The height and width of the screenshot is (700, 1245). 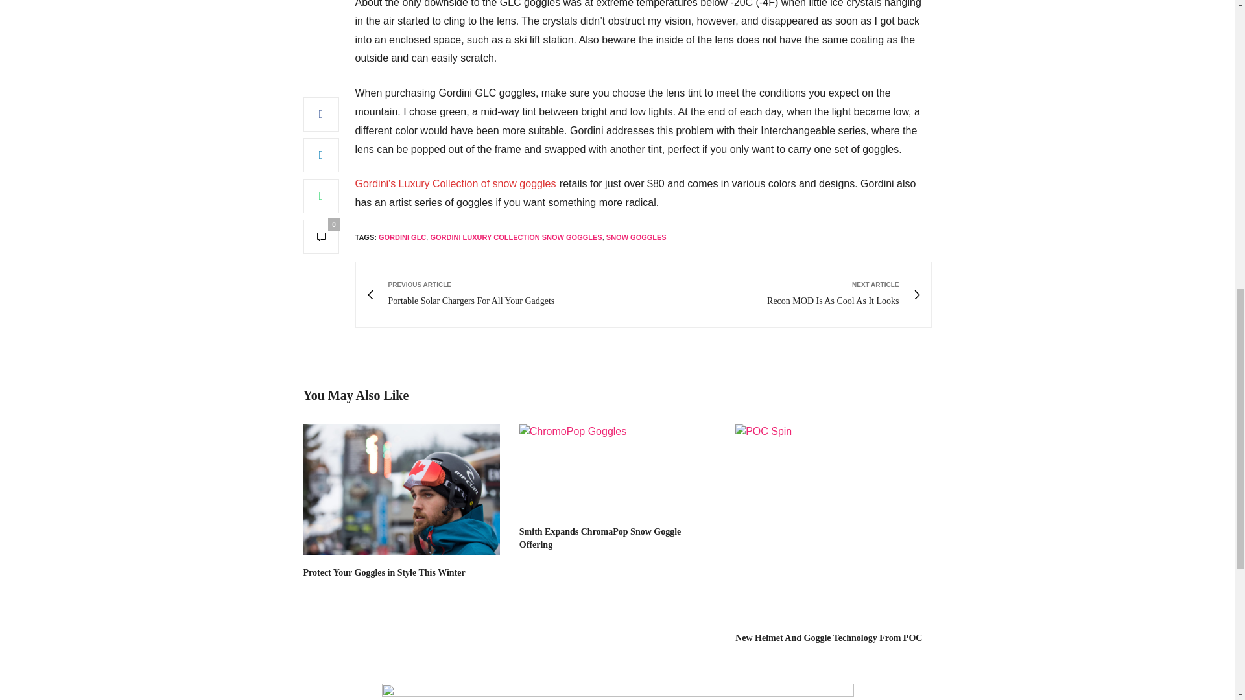 I want to click on Smith Expands ChromaPop Snow Goggle Offering, so click(x=600, y=538).